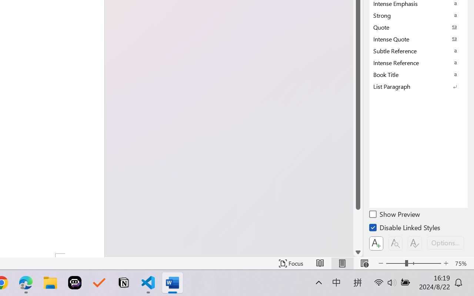  Describe the element at coordinates (418, 27) in the screenshot. I see `Quote` at that location.